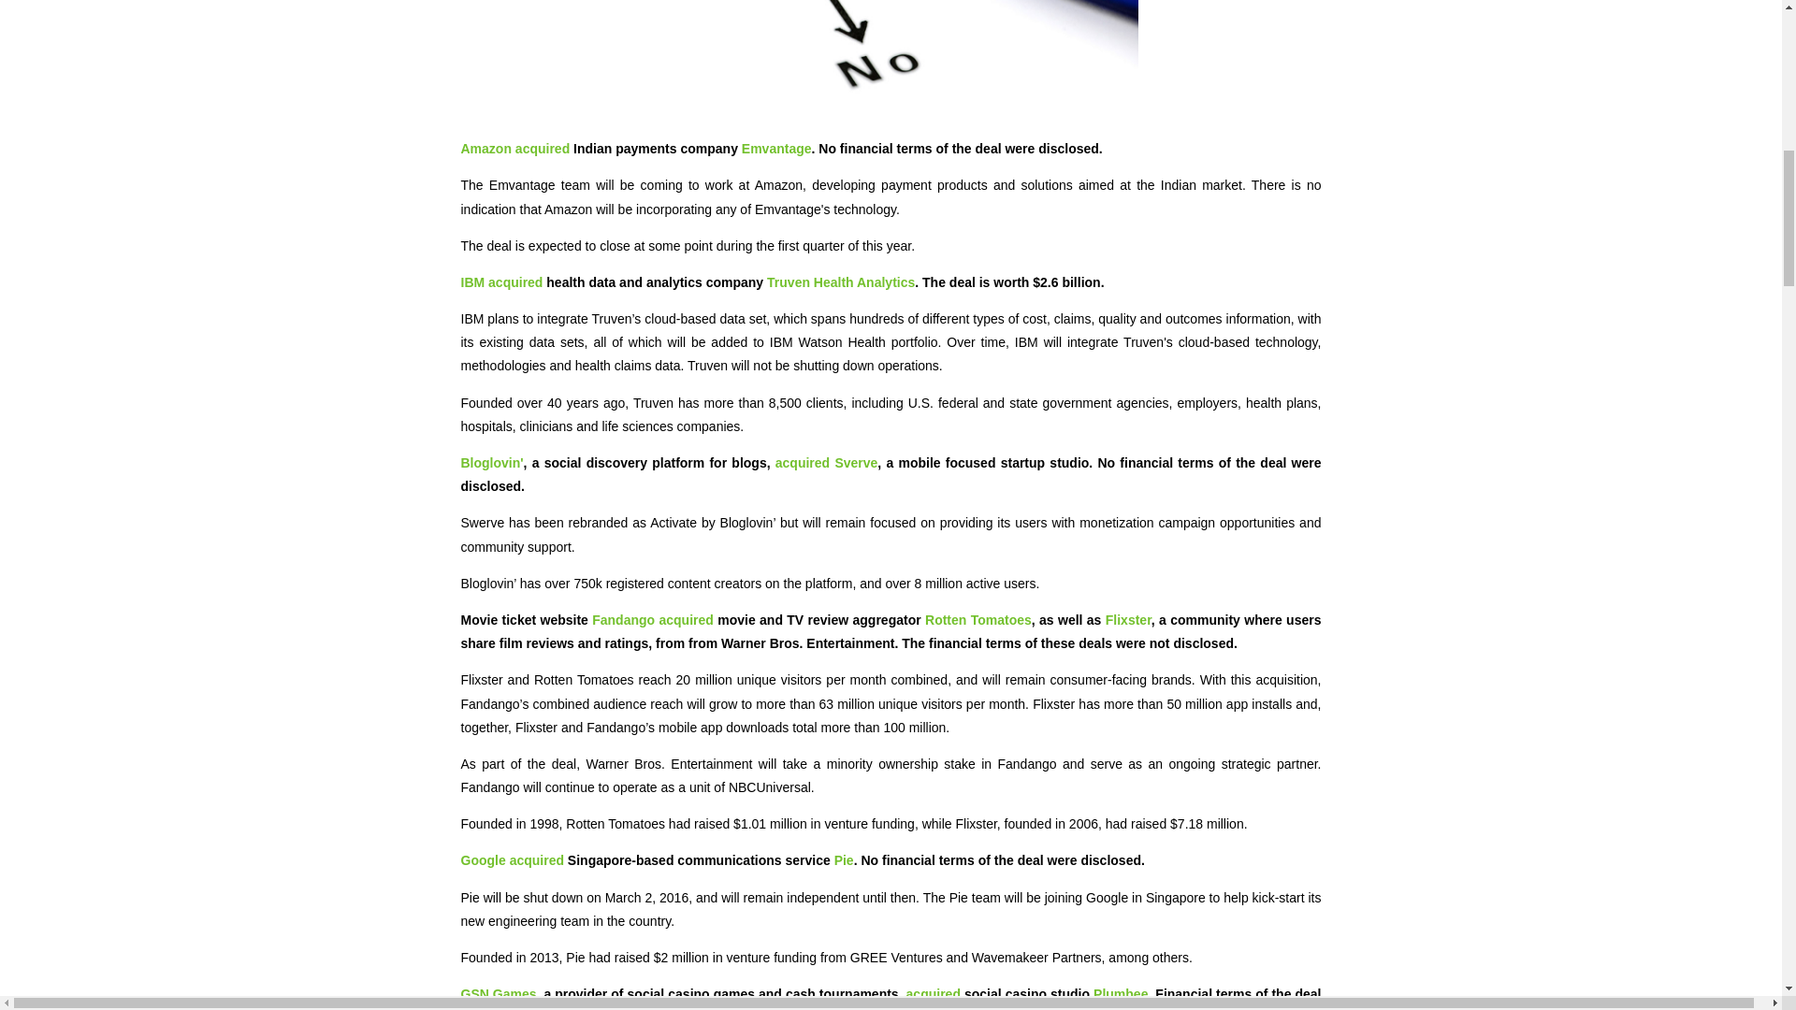 The image size is (1796, 1010). What do you see at coordinates (686, 619) in the screenshot?
I see `acquired` at bounding box center [686, 619].